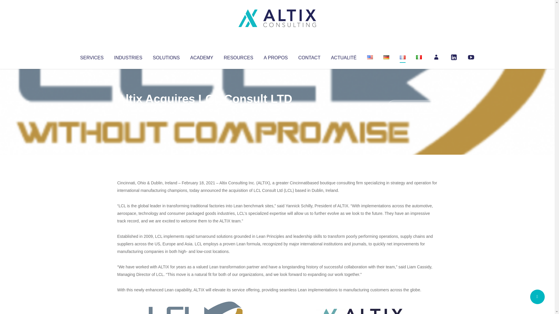 The width and height of the screenshot is (559, 314). I want to click on SERVICES, so click(91, 56).